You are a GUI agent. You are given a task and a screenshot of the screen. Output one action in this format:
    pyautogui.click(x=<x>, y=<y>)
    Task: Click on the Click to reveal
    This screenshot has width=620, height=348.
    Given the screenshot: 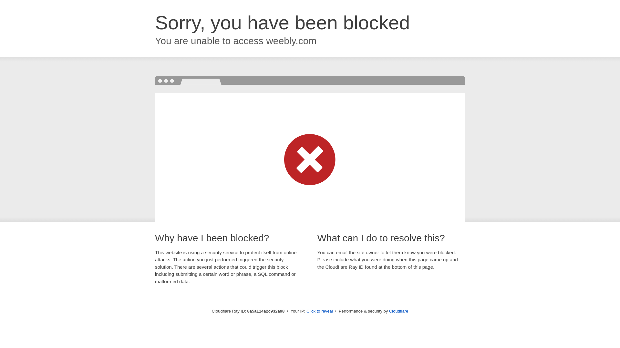 What is the action you would take?
    pyautogui.click(x=320, y=311)
    